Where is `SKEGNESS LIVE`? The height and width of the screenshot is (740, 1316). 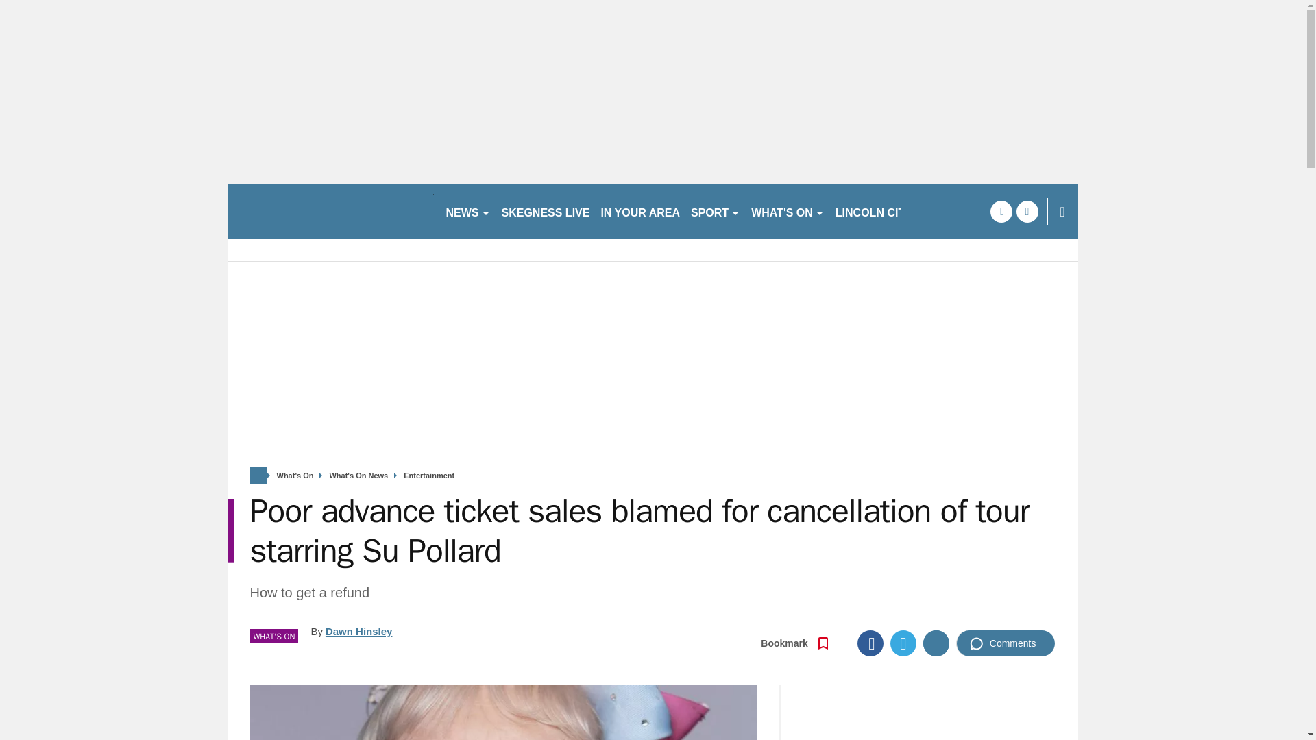 SKEGNESS LIVE is located at coordinates (546, 211).